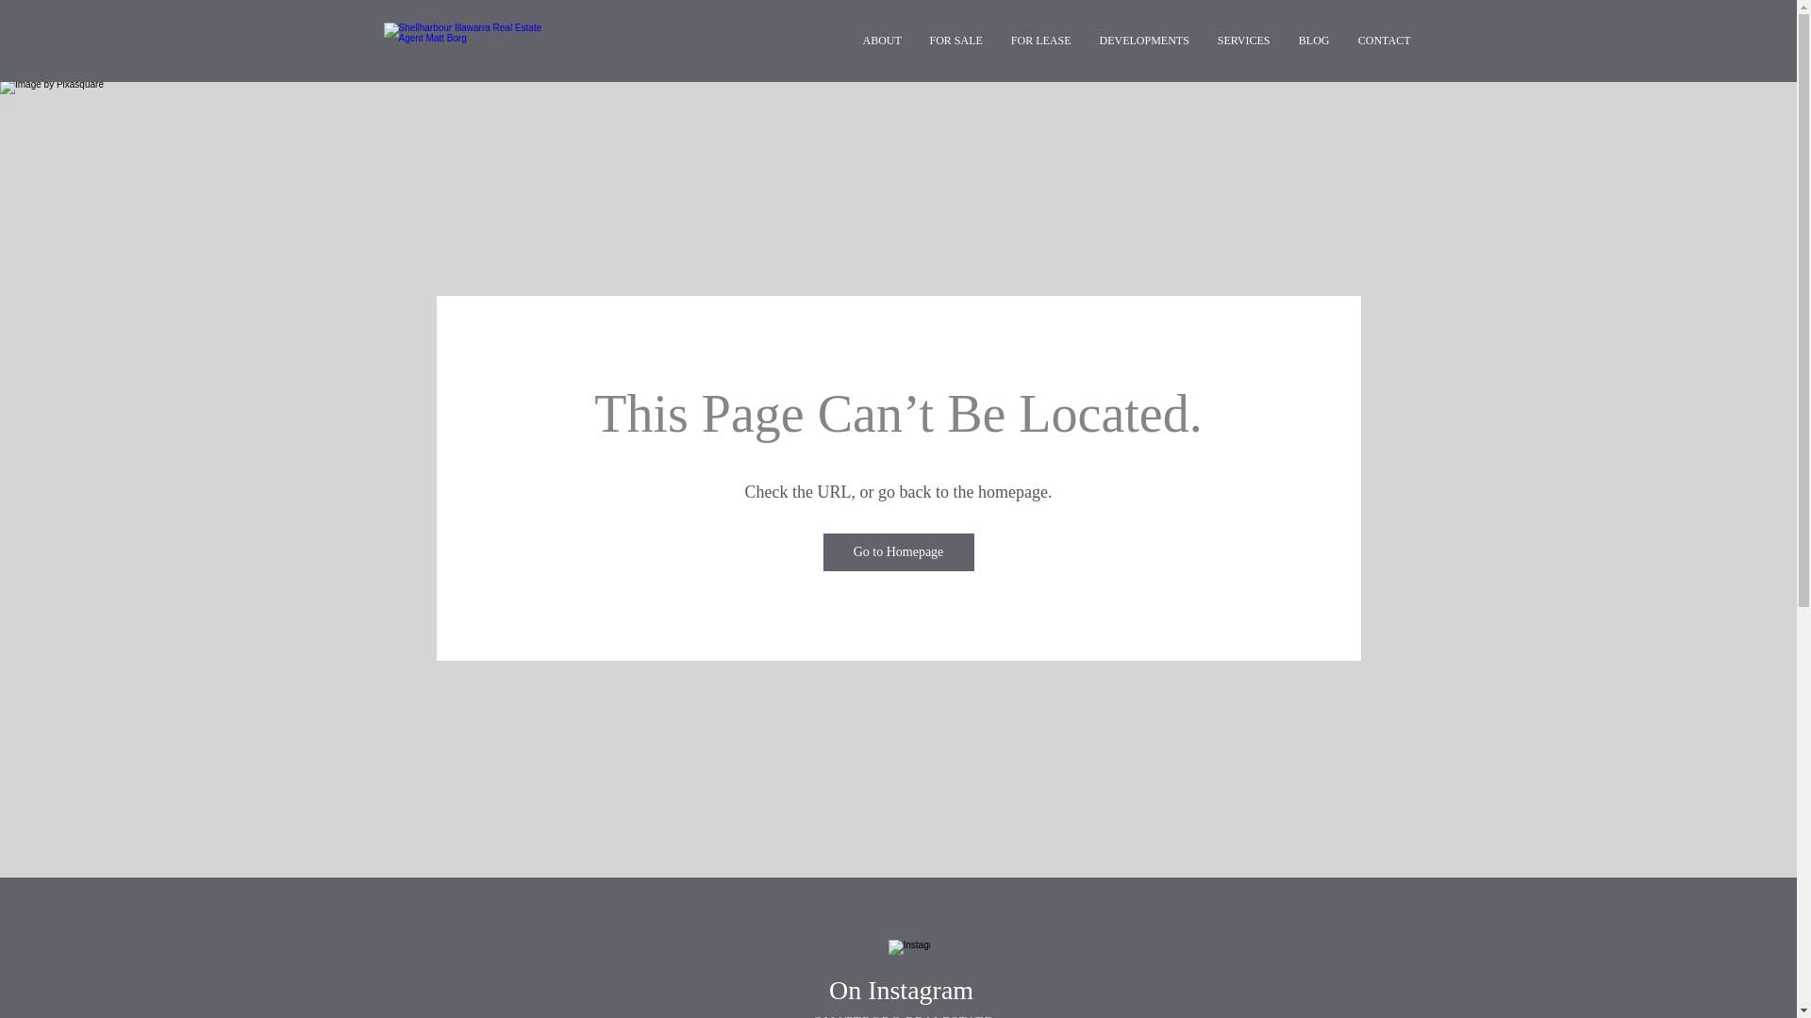 Image resolution: width=1811 pixels, height=1018 pixels. I want to click on DEVELOPMENTS, so click(1143, 41).